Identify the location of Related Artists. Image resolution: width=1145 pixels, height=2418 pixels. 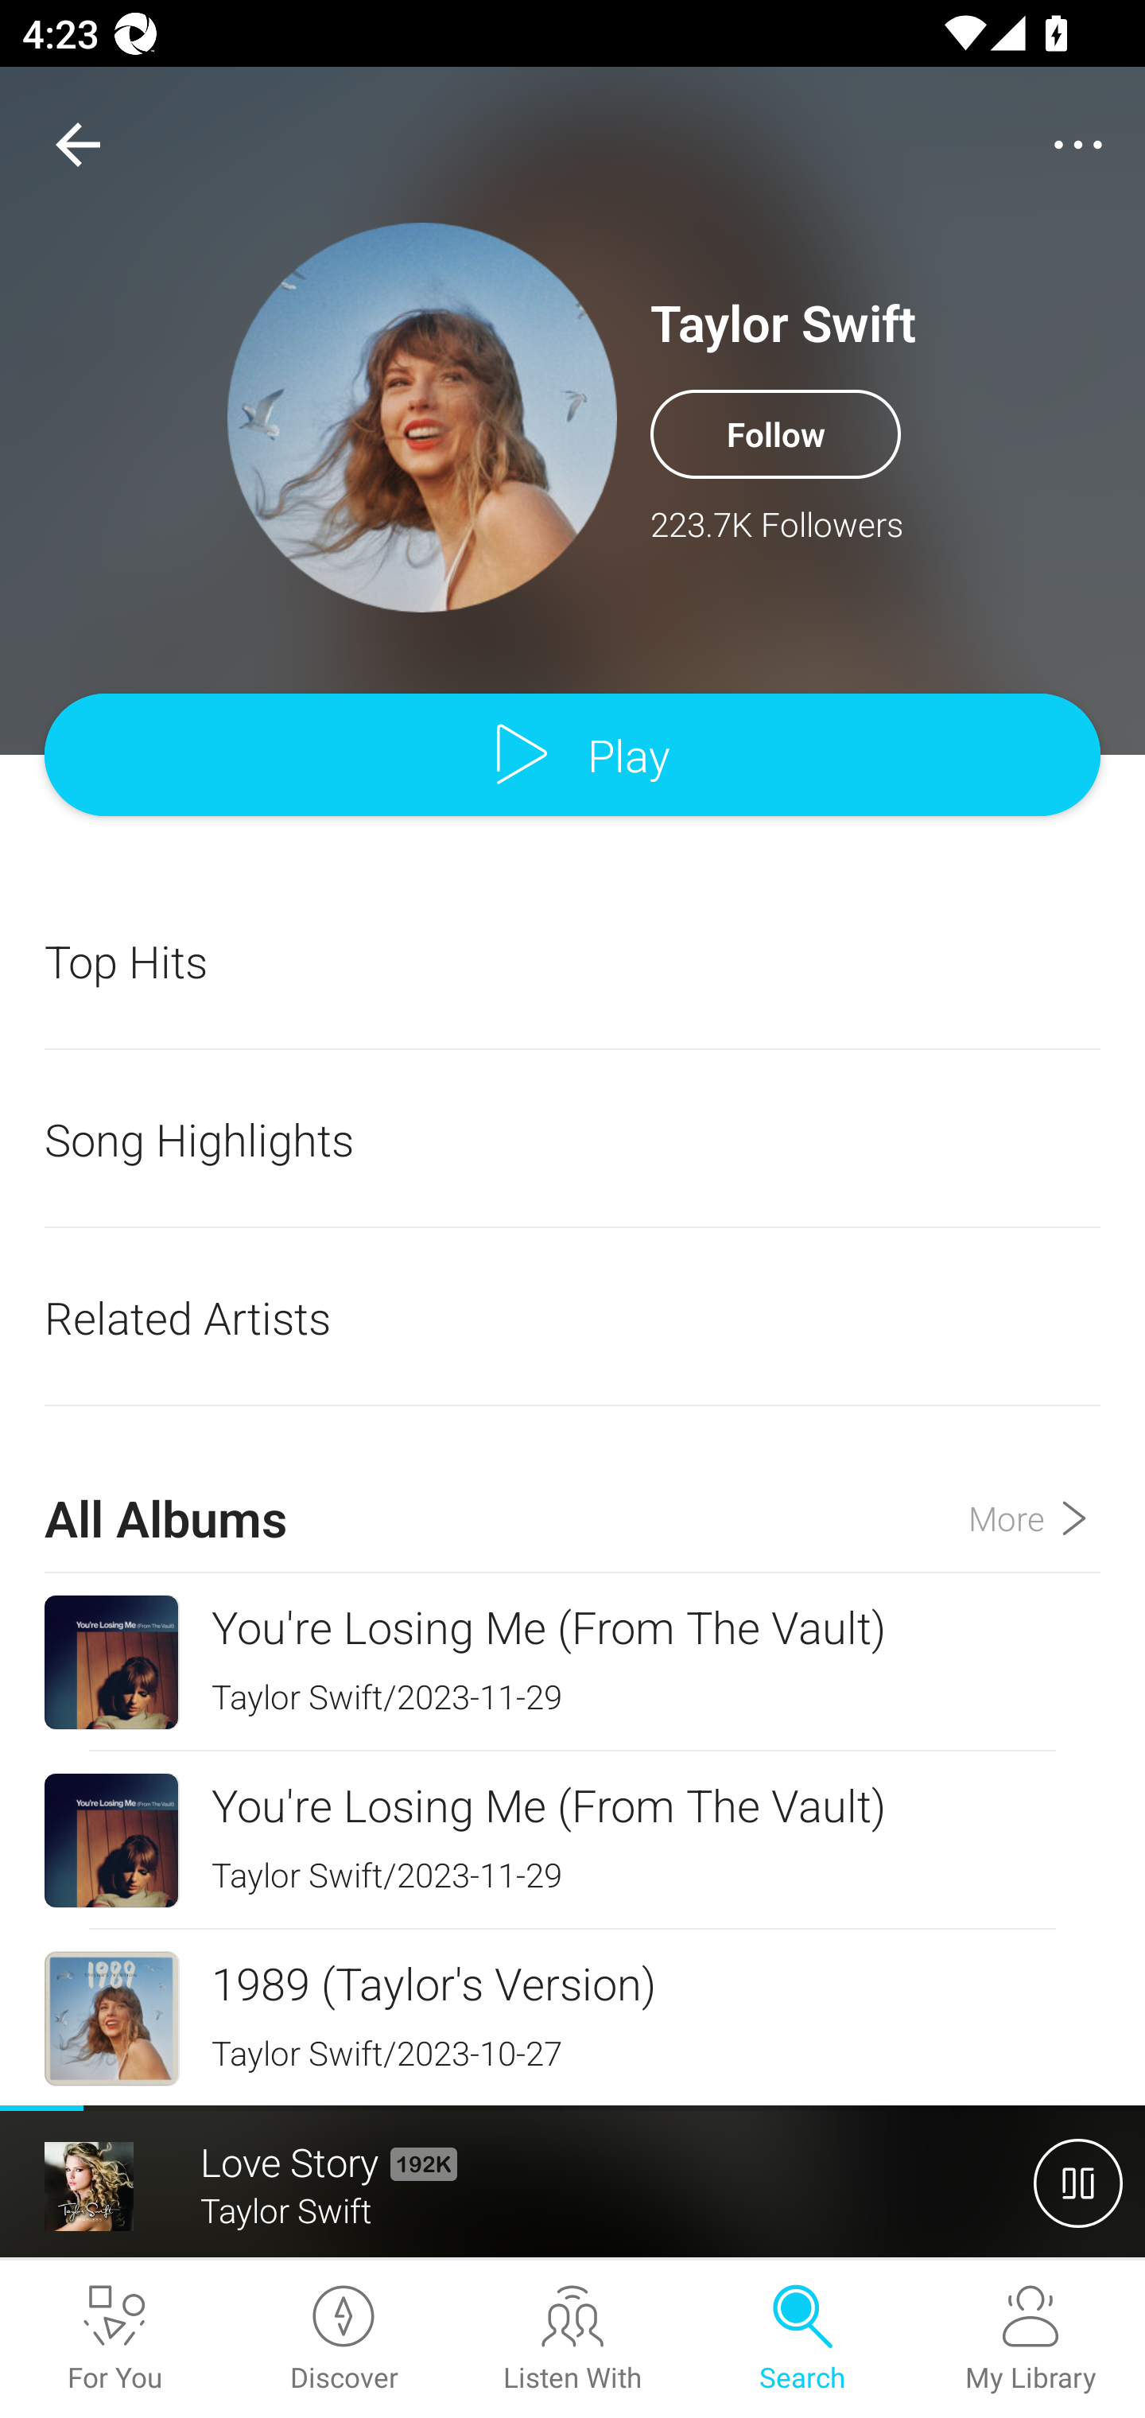
(572, 1317).